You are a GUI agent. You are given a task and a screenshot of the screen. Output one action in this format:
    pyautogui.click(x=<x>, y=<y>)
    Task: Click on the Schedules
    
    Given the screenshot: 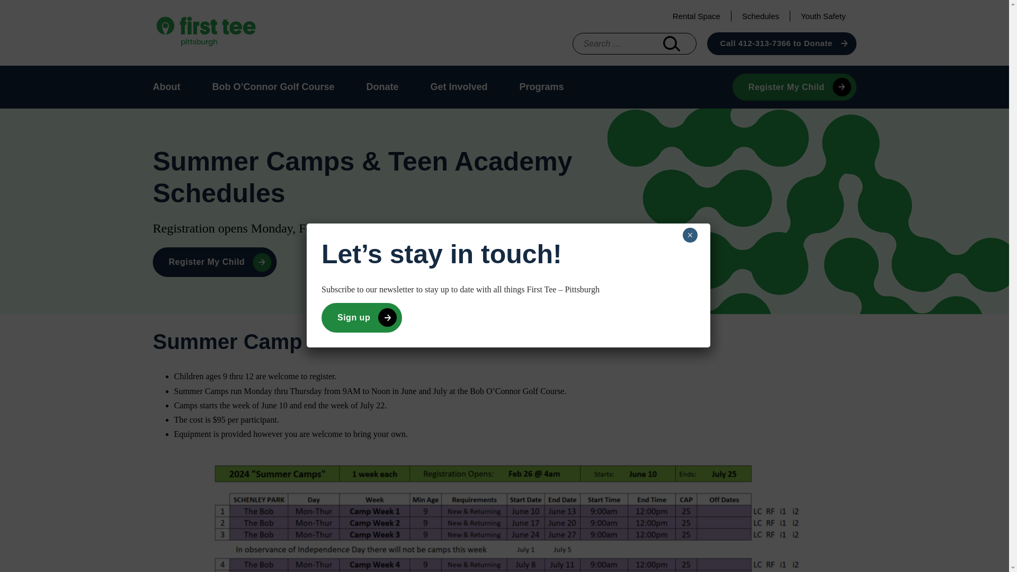 What is the action you would take?
    pyautogui.click(x=761, y=16)
    